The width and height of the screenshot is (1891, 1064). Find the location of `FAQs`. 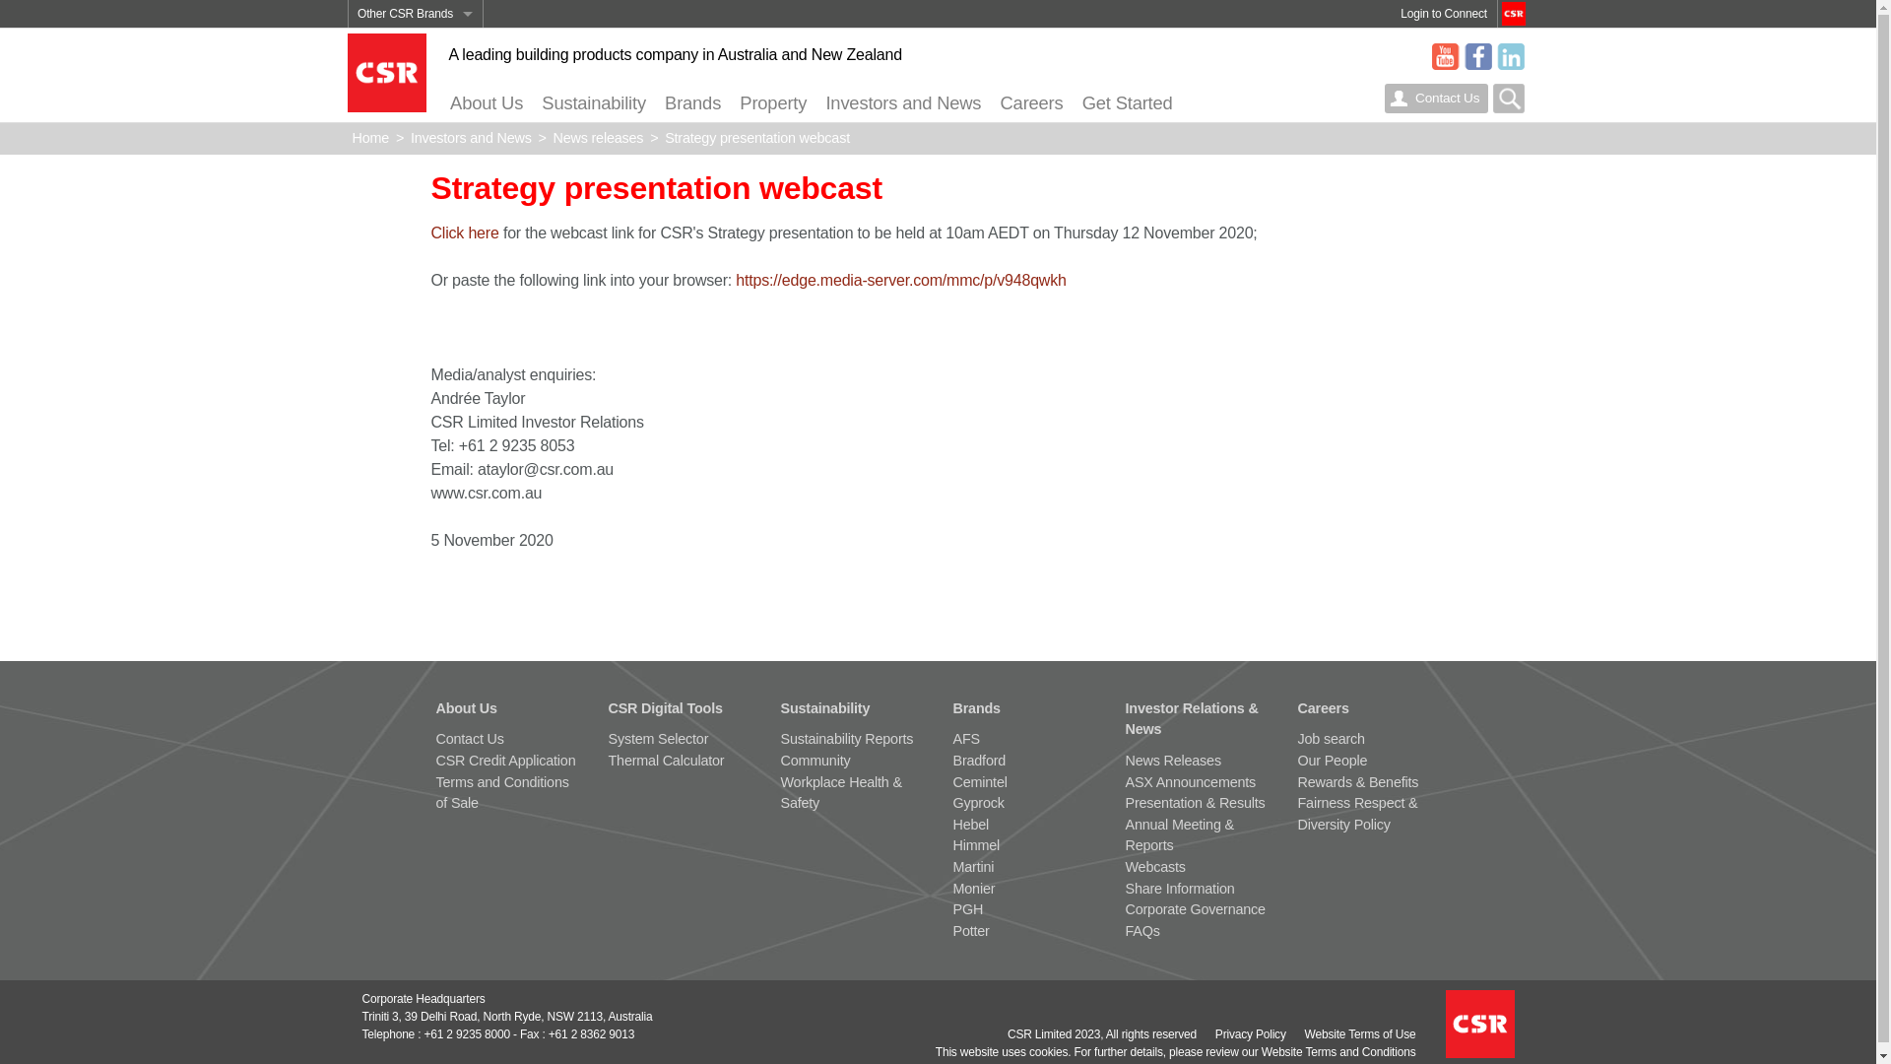

FAQs is located at coordinates (1142, 931).